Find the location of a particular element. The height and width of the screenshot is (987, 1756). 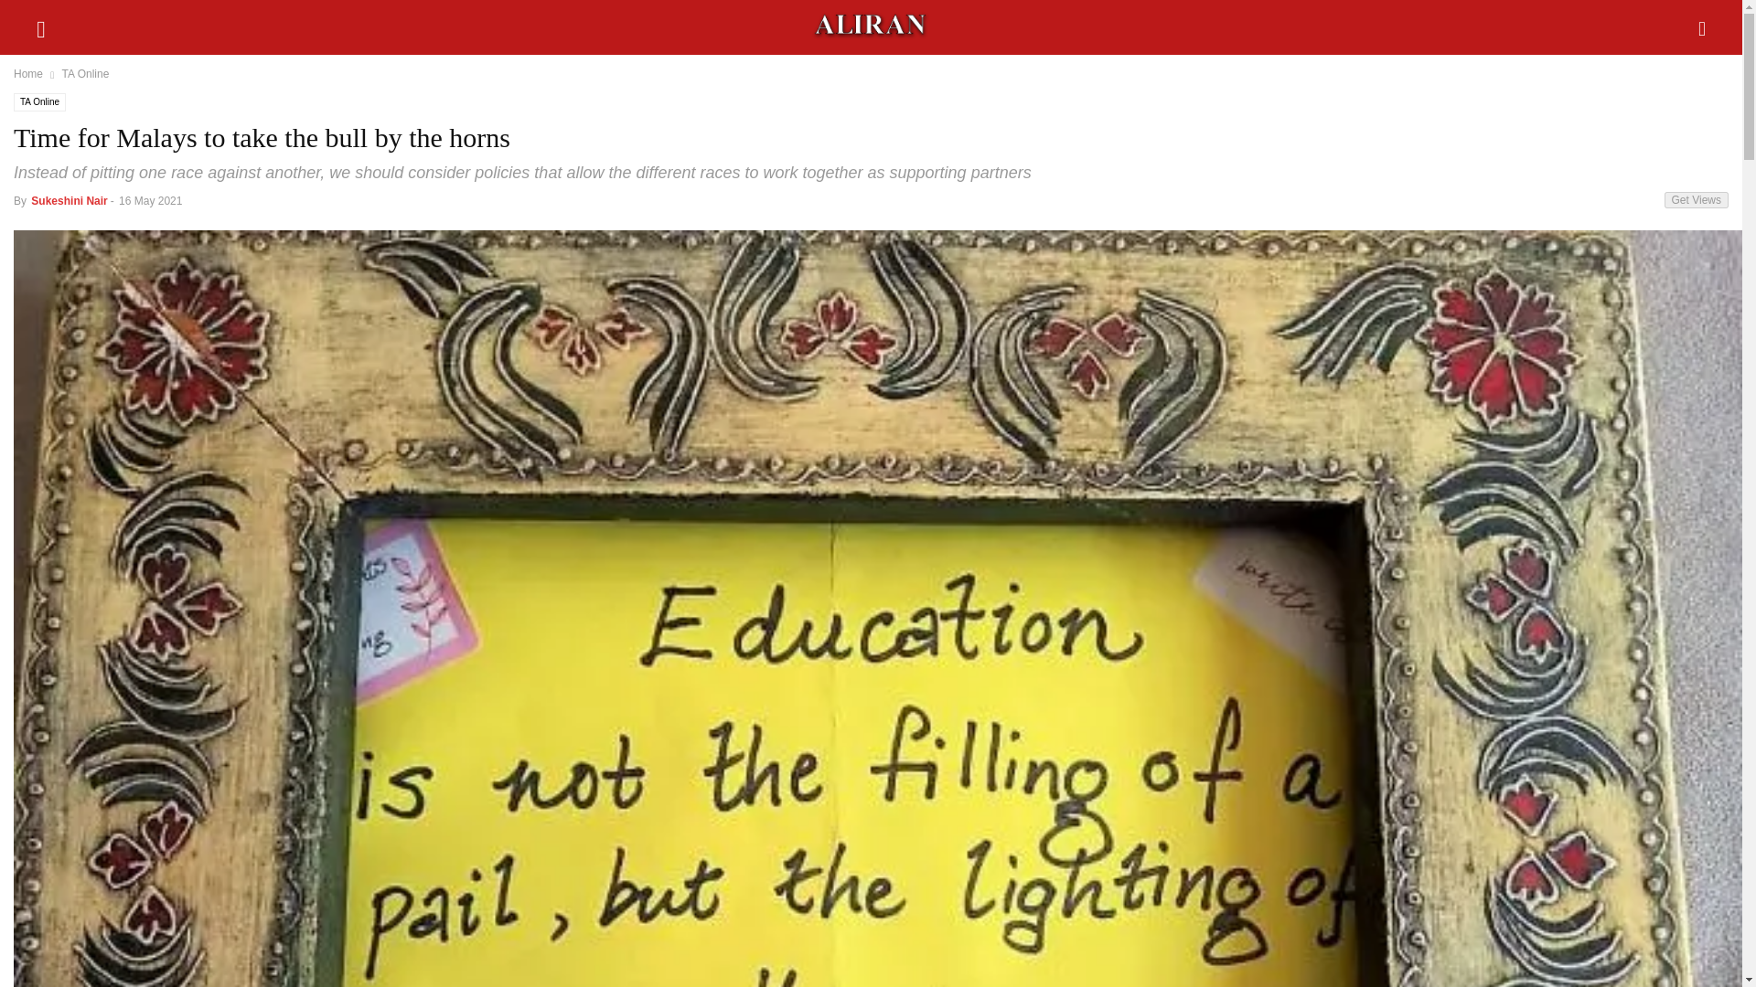

Search is located at coordinates (55, 25).